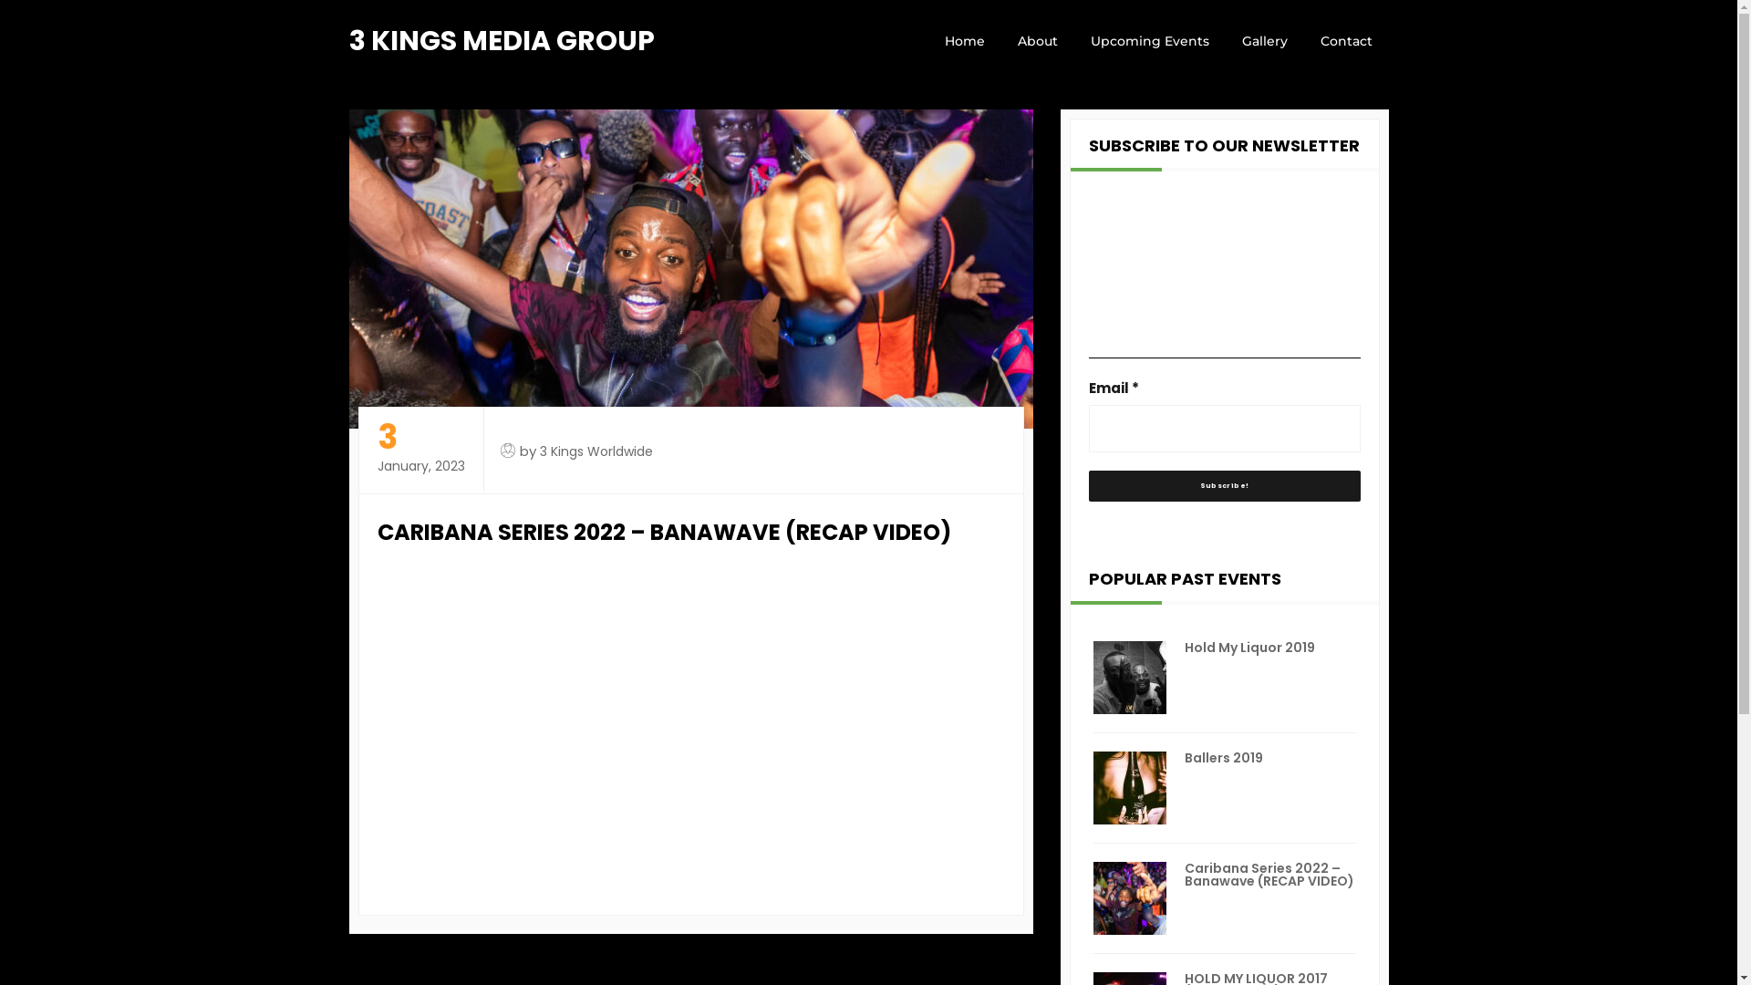 This screenshot has height=985, width=1751. Describe the element at coordinates (1265, 41) in the screenshot. I see `Gallery` at that location.